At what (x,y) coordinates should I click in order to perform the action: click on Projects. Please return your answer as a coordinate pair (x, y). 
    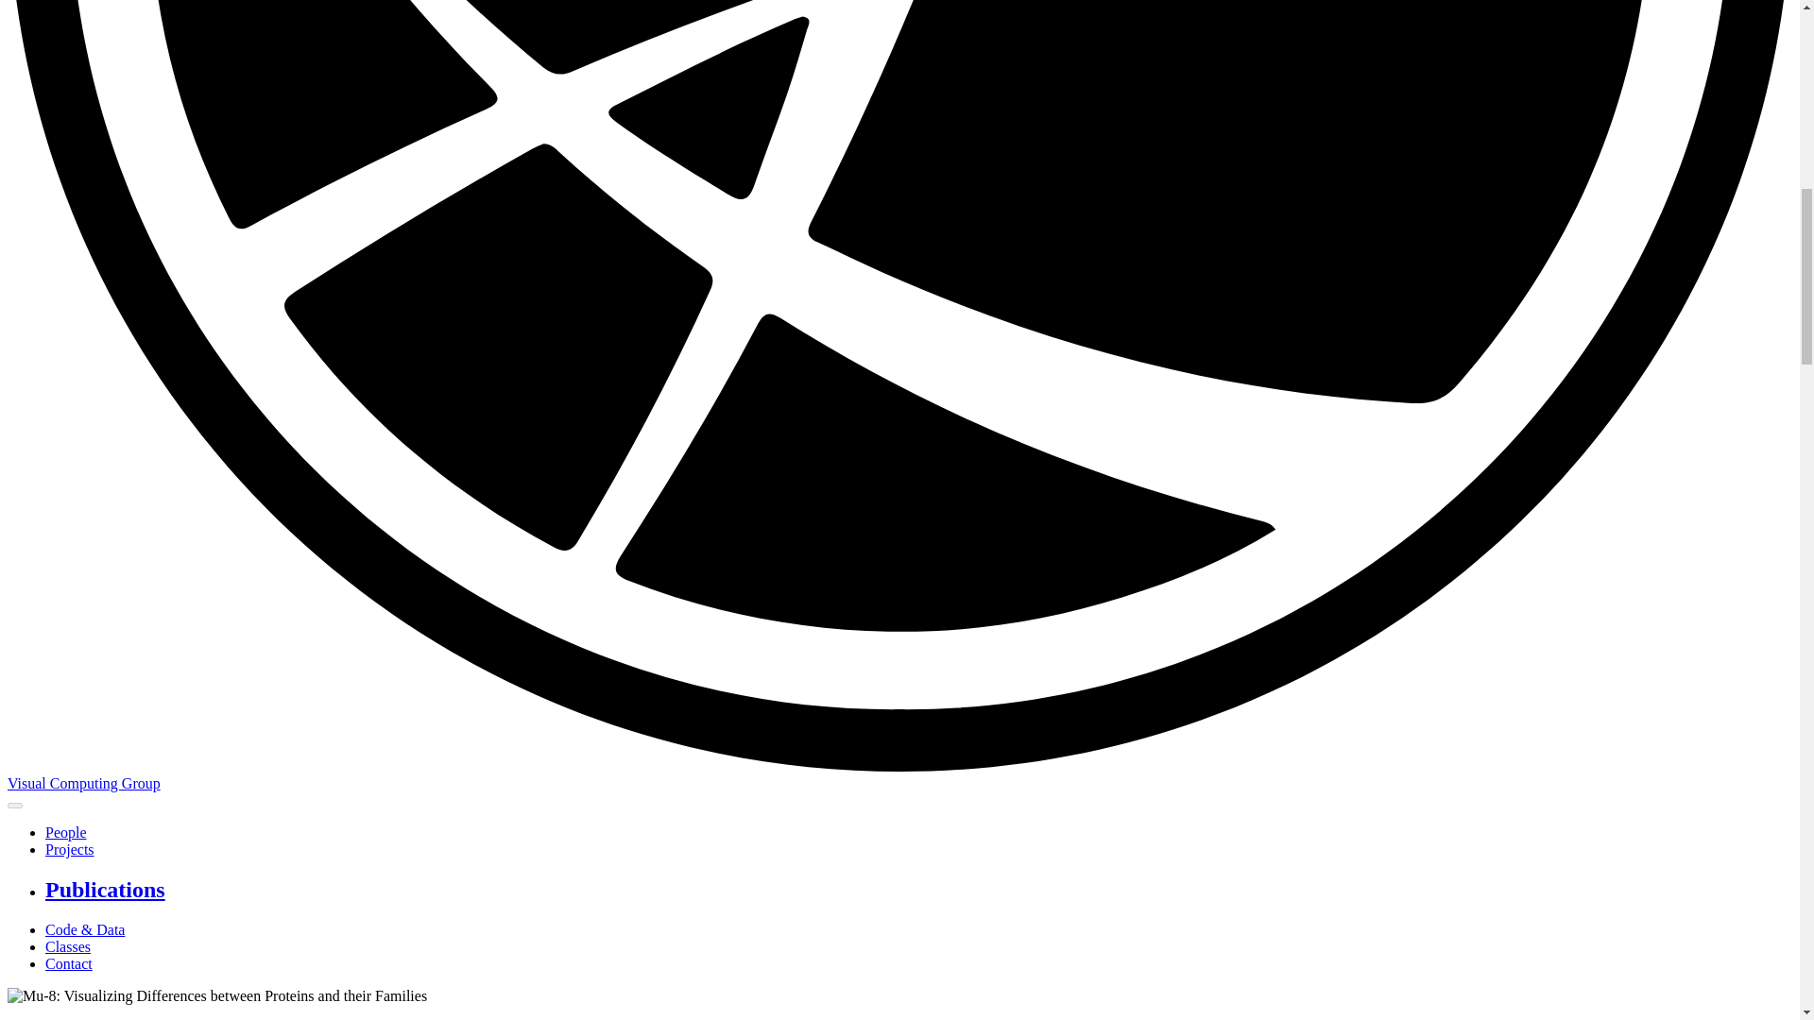
    Looking at the image, I should click on (70, 850).